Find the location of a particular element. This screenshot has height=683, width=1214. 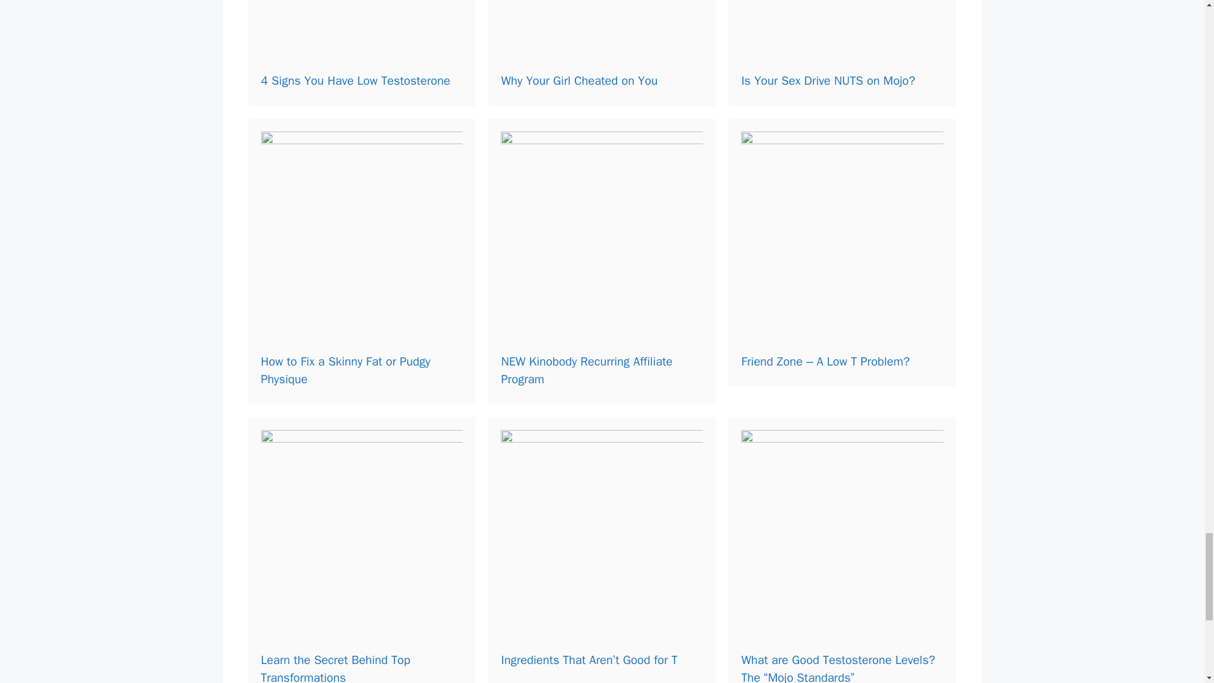

How to Fix a Skinny Fat or Pudgy Physique is located at coordinates (345, 371).